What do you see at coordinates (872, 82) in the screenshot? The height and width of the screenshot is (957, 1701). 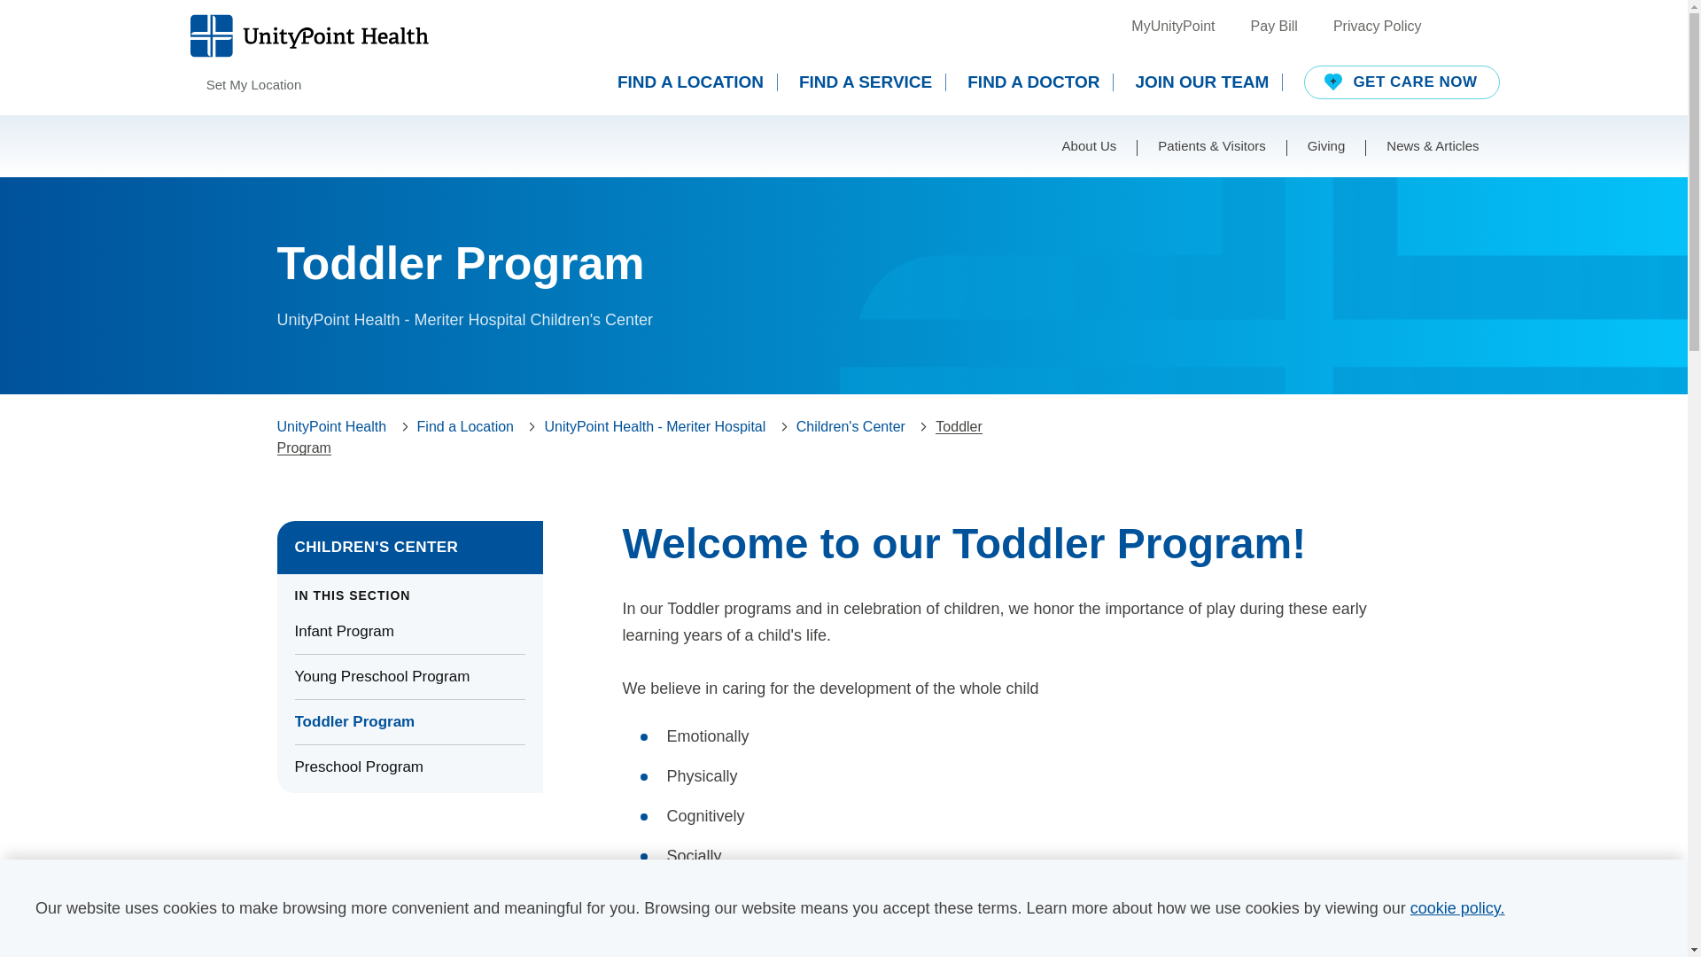 I see `FIND A SERVICE` at bounding box center [872, 82].